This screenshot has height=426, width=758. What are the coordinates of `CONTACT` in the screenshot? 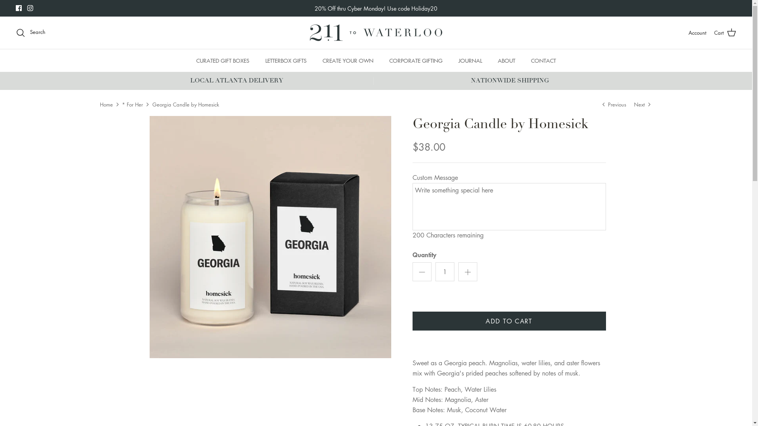 It's located at (543, 61).